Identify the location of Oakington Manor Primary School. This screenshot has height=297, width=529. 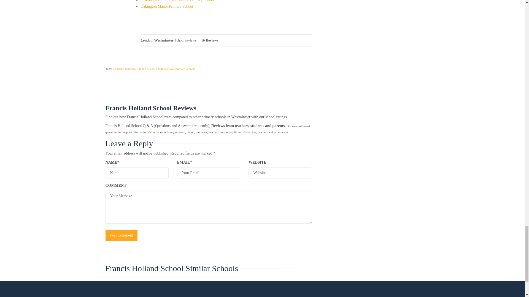
(167, 7).